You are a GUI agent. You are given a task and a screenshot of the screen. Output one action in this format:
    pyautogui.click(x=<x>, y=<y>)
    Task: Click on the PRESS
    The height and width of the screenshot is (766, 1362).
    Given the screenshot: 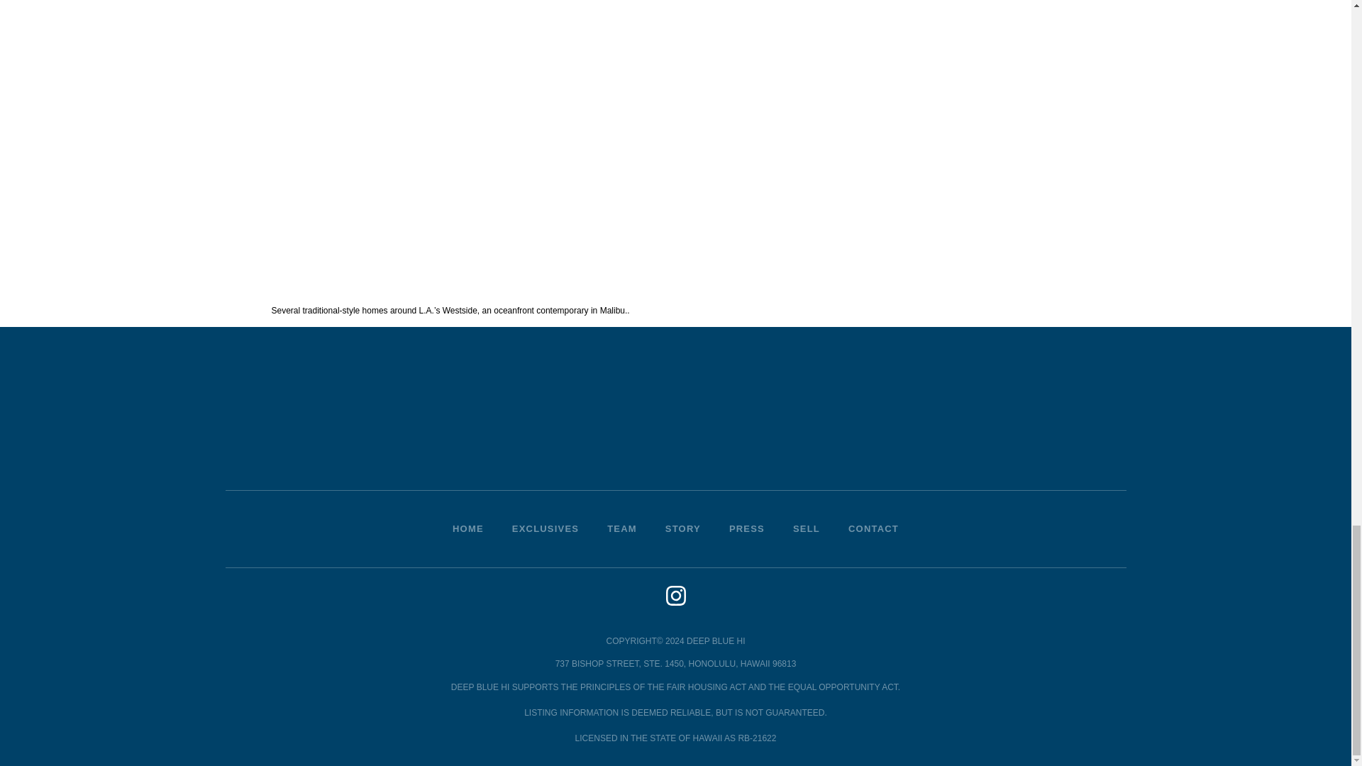 What is the action you would take?
    pyautogui.click(x=747, y=529)
    